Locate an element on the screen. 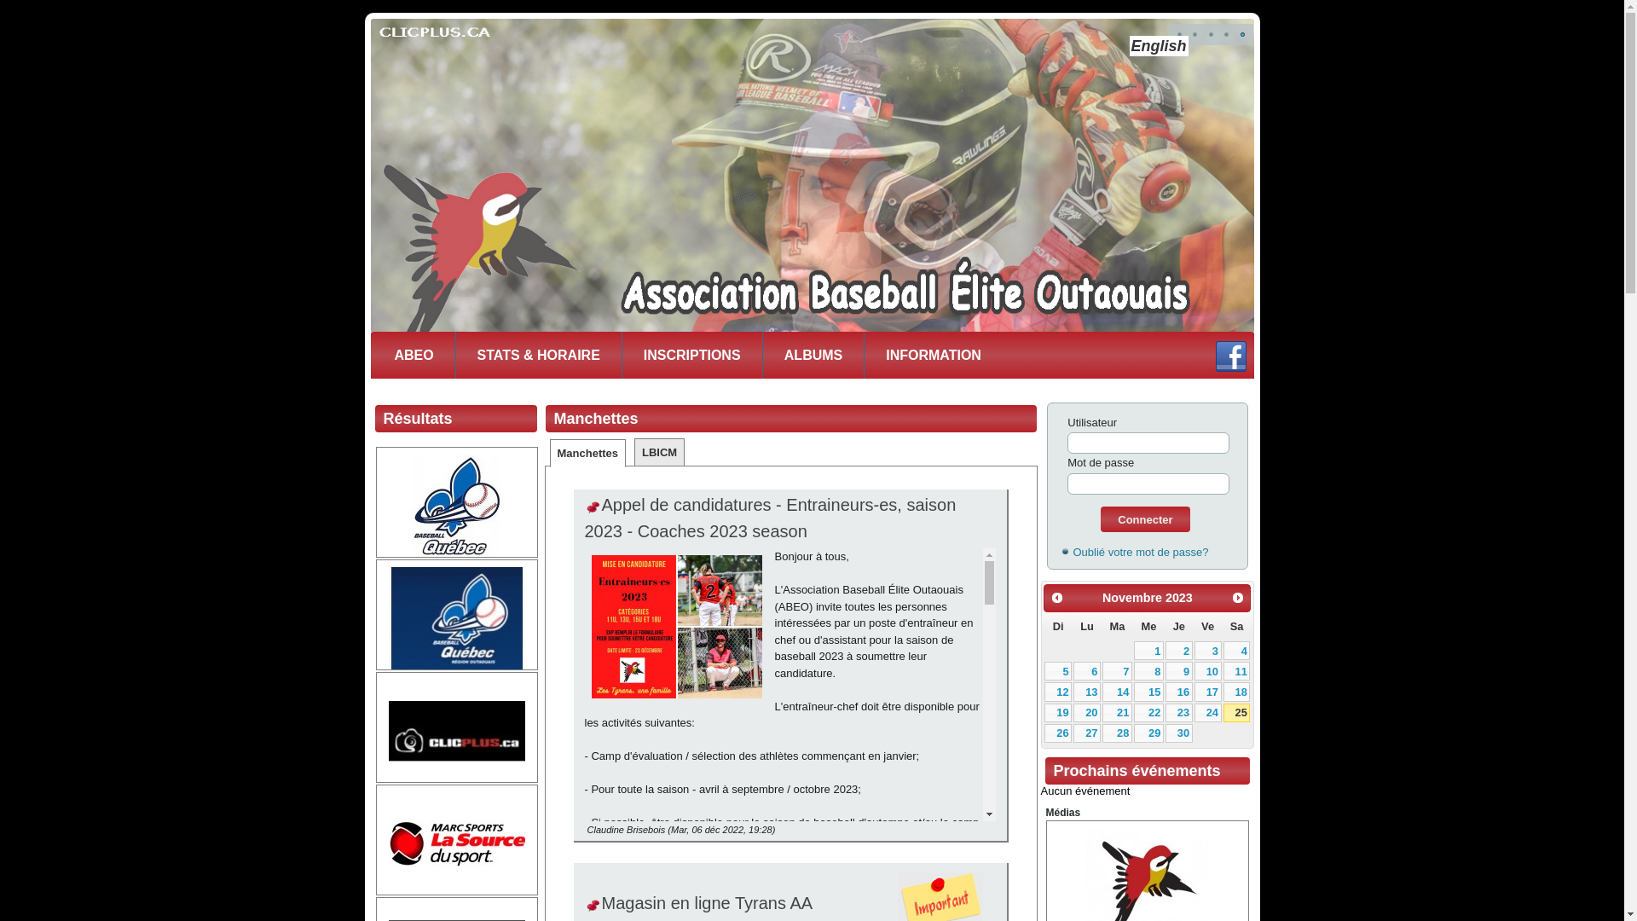  STATS & HORAIRE is located at coordinates (538, 355).